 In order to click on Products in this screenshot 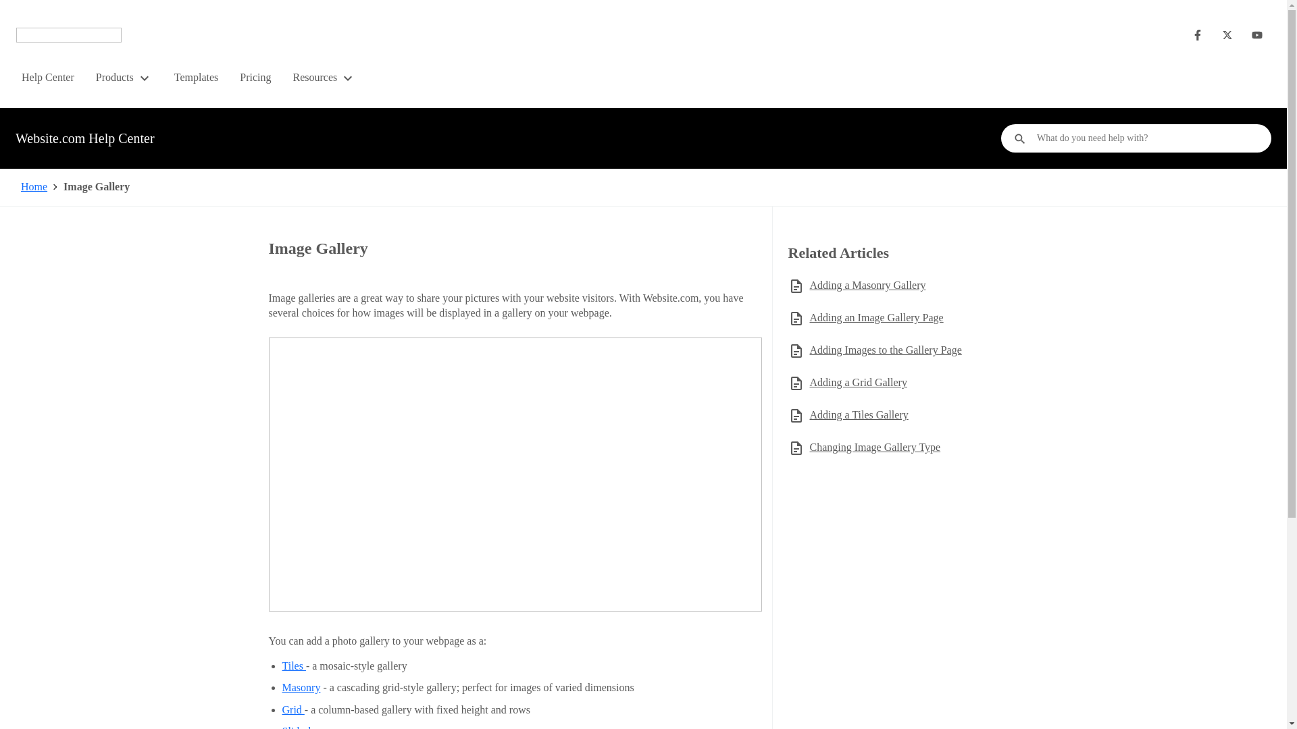, I will do `click(124, 77)`.